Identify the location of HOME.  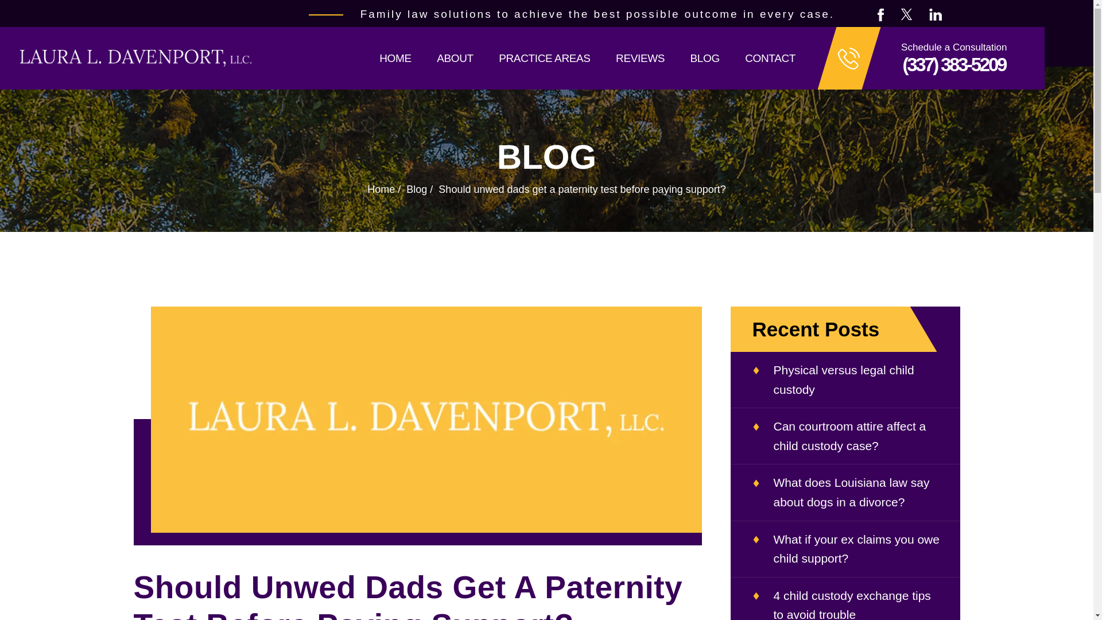
(395, 57).